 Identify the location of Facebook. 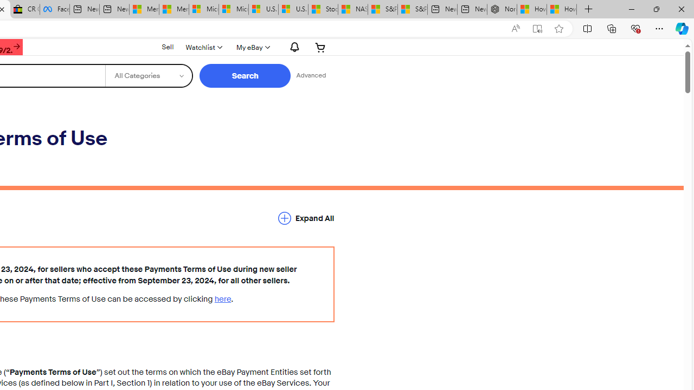
(54, 10).